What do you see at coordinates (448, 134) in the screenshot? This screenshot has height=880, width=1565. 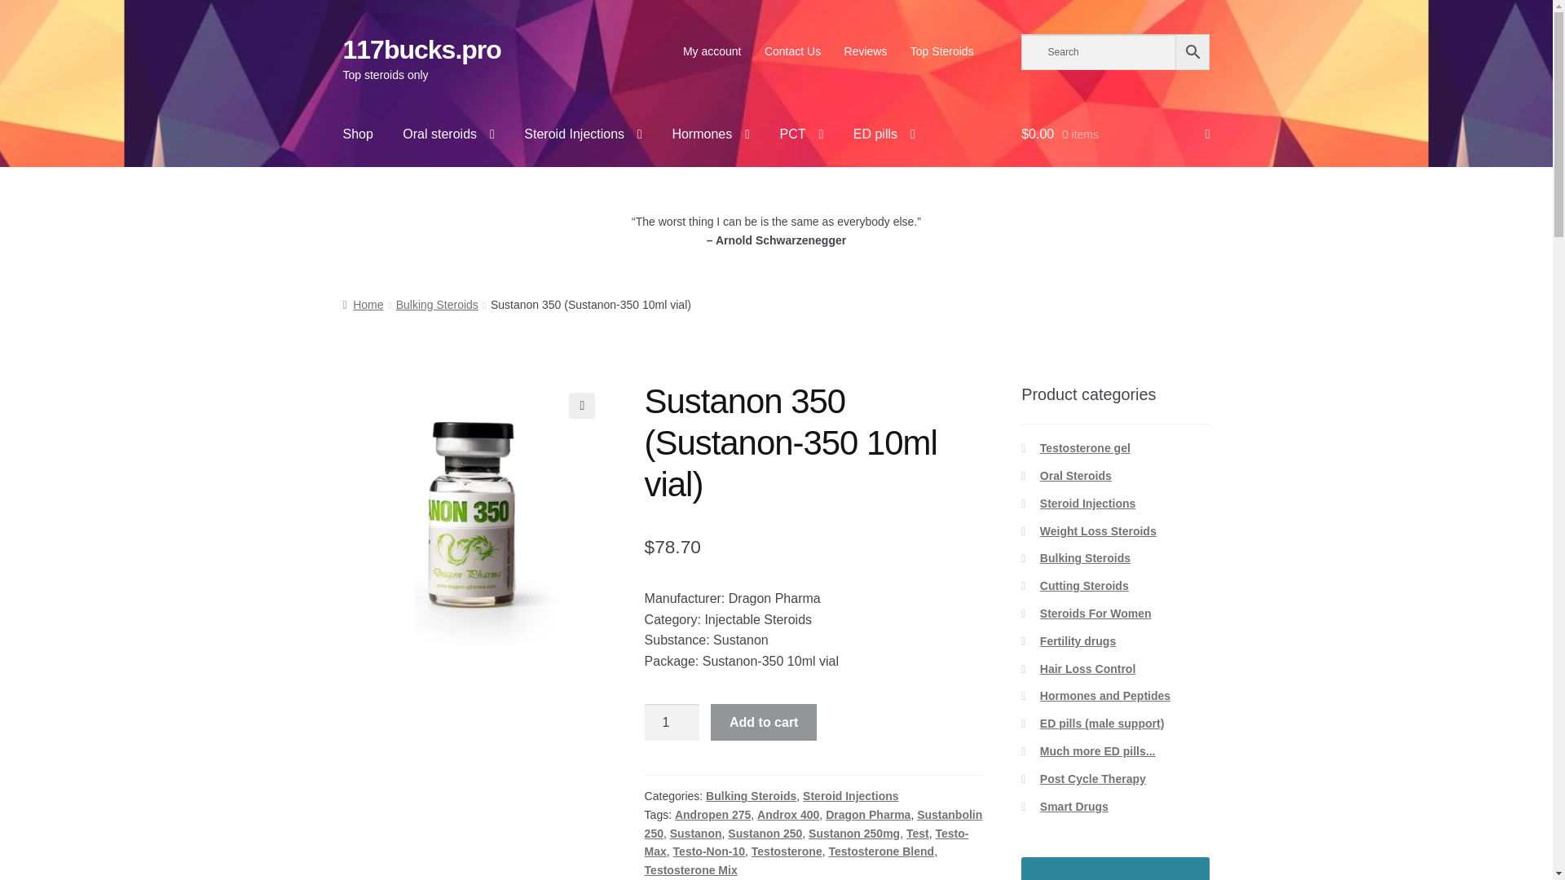 I see `Oral steroids` at bounding box center [448, 134].